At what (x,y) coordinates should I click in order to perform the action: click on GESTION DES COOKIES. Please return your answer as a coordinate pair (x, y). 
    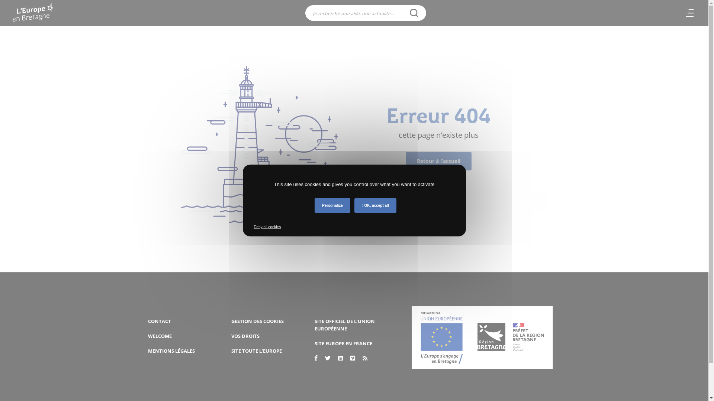
    Looking at the image, I should click on (257, 321).